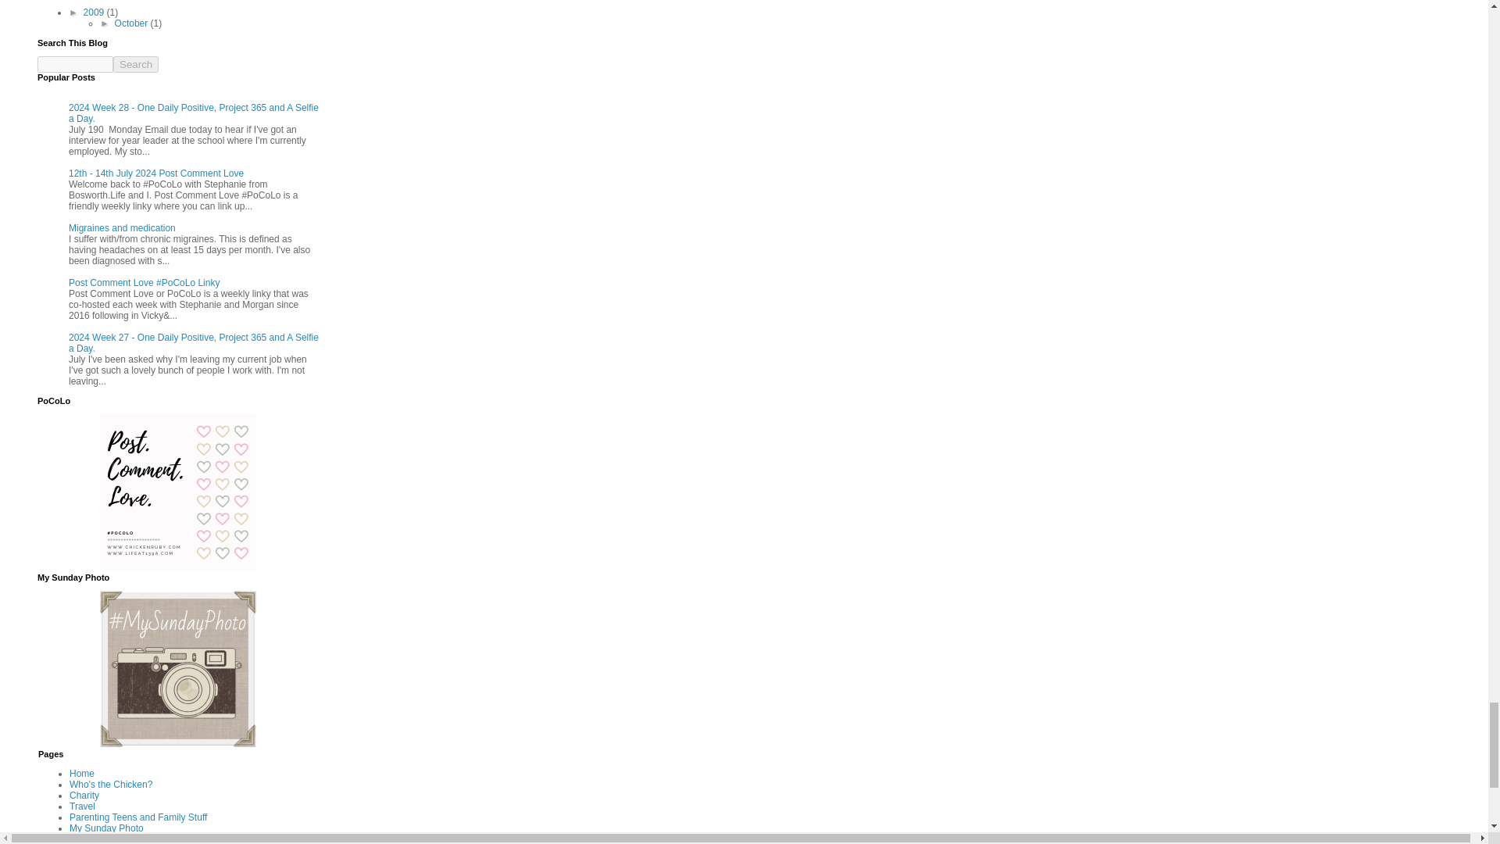 Image resolution: width=1500 pixels, height=844 pixels. Describe the element at coordinates (136, 64) in the screenshot. I see `search` at that location.